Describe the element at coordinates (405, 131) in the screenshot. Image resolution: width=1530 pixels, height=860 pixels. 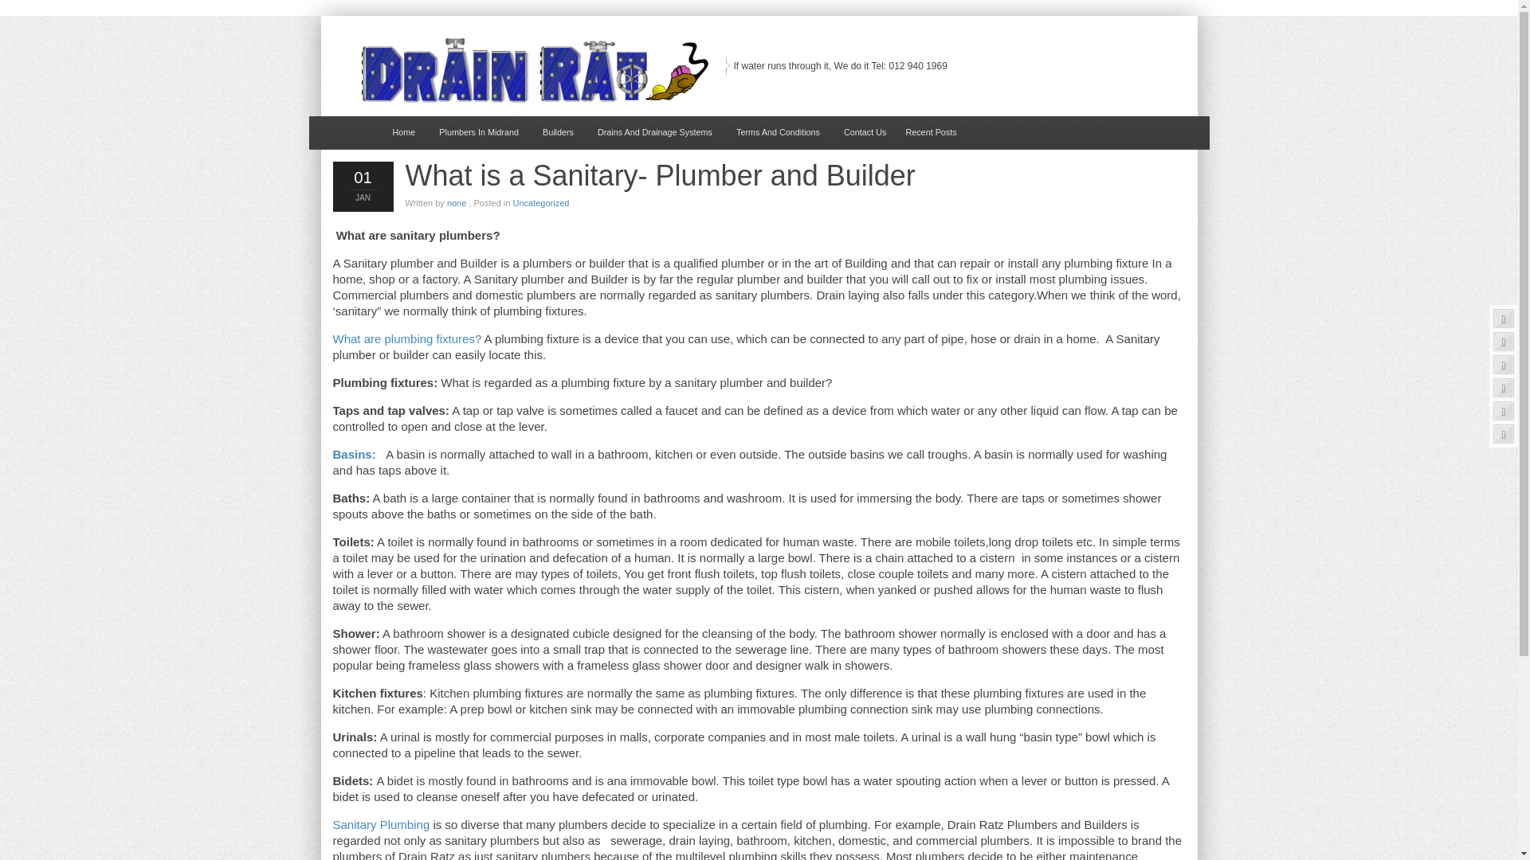
I see `Home` at that location.